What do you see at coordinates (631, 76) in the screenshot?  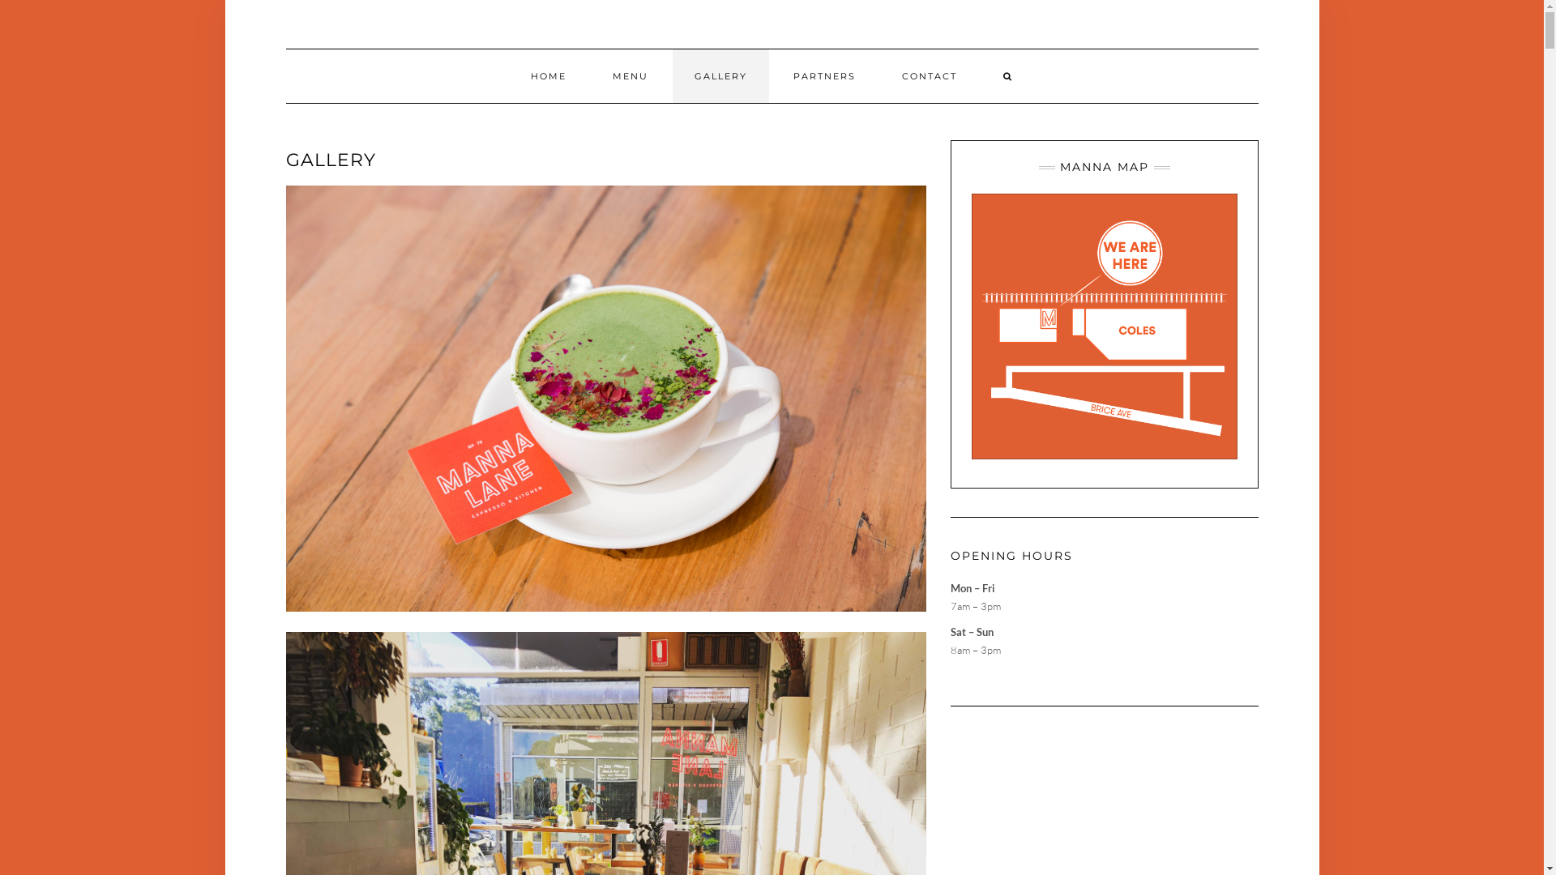 I see `MENU` at bounding box center [631, 76].